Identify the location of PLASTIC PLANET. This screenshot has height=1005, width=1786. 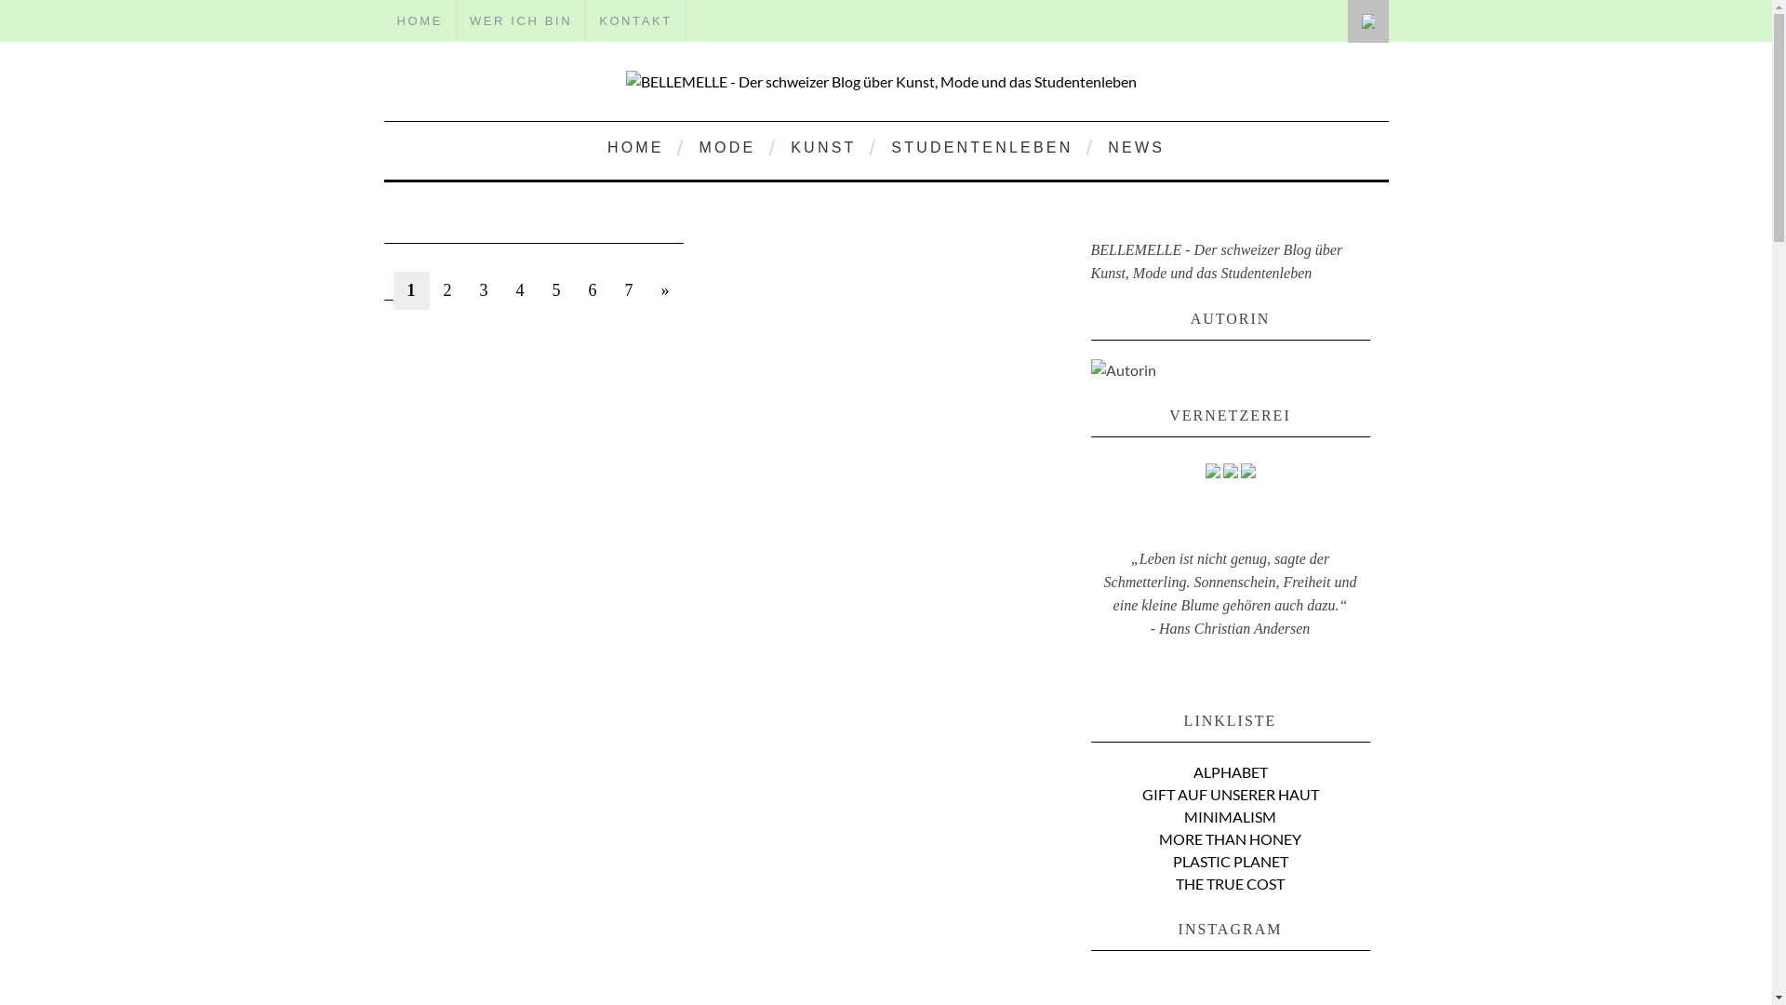
(1230, 862).